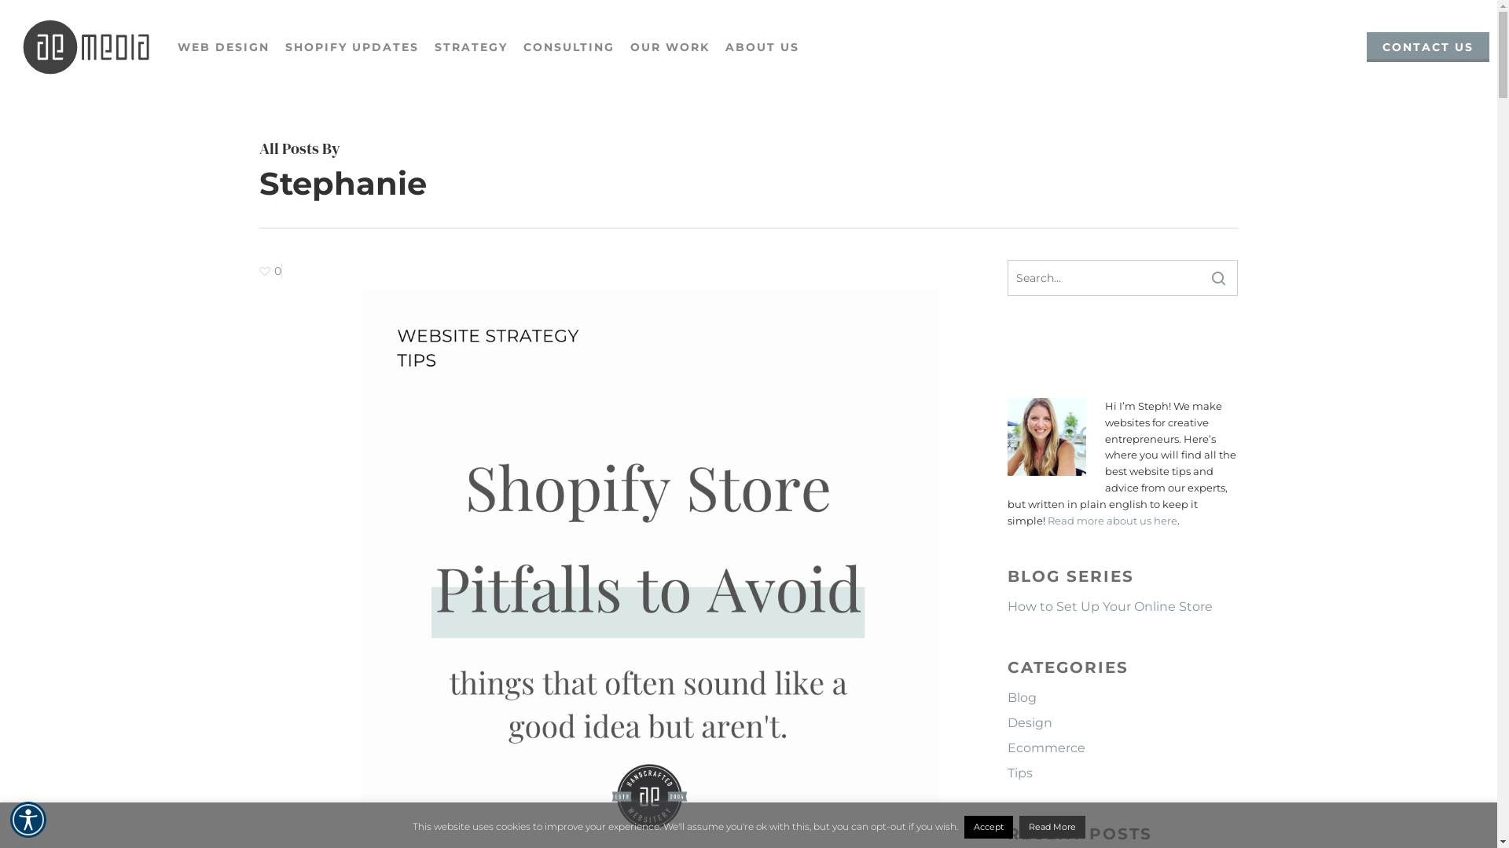 Image resolution: width=1509 pixels, height=848 pixels. What do you see at coordinates (670, 47) in the screenshot?
I see `OUR WORK` at bounding box center [670, 47].